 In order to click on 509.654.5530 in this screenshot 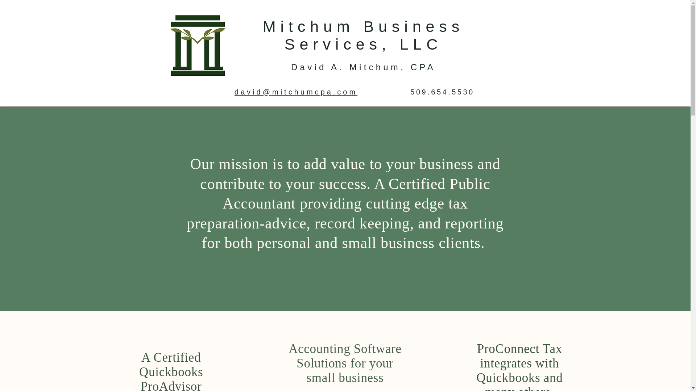, I will do `click(442, 92)`.